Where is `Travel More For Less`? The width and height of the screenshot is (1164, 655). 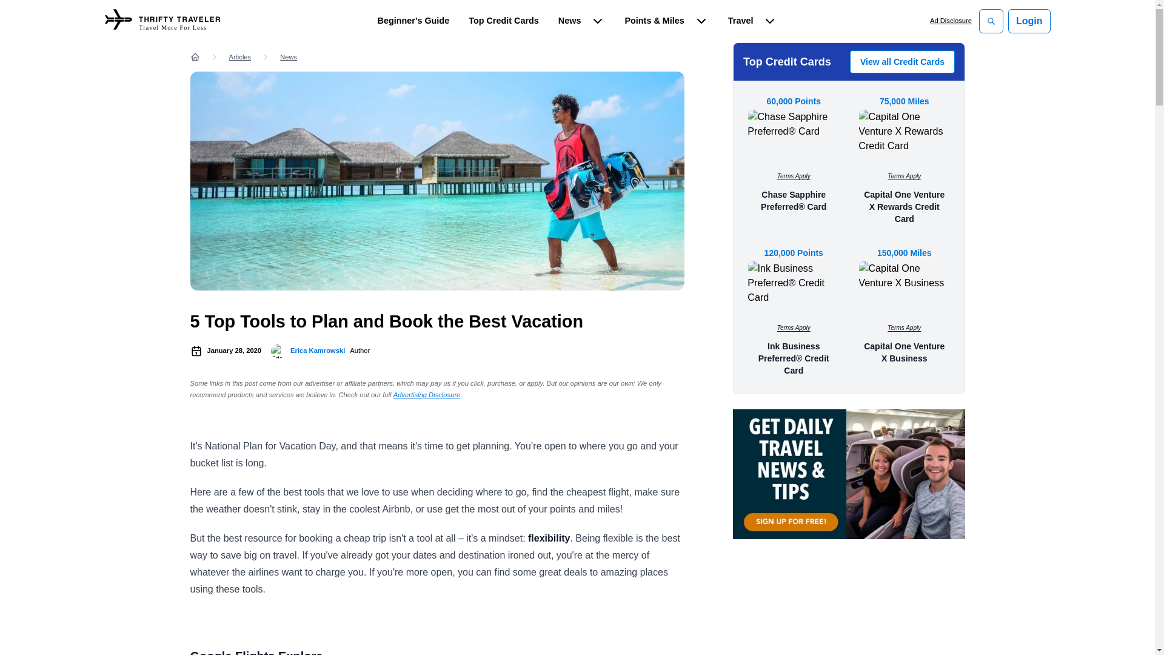
Travel More For Less is located at coordinates (413, 21).